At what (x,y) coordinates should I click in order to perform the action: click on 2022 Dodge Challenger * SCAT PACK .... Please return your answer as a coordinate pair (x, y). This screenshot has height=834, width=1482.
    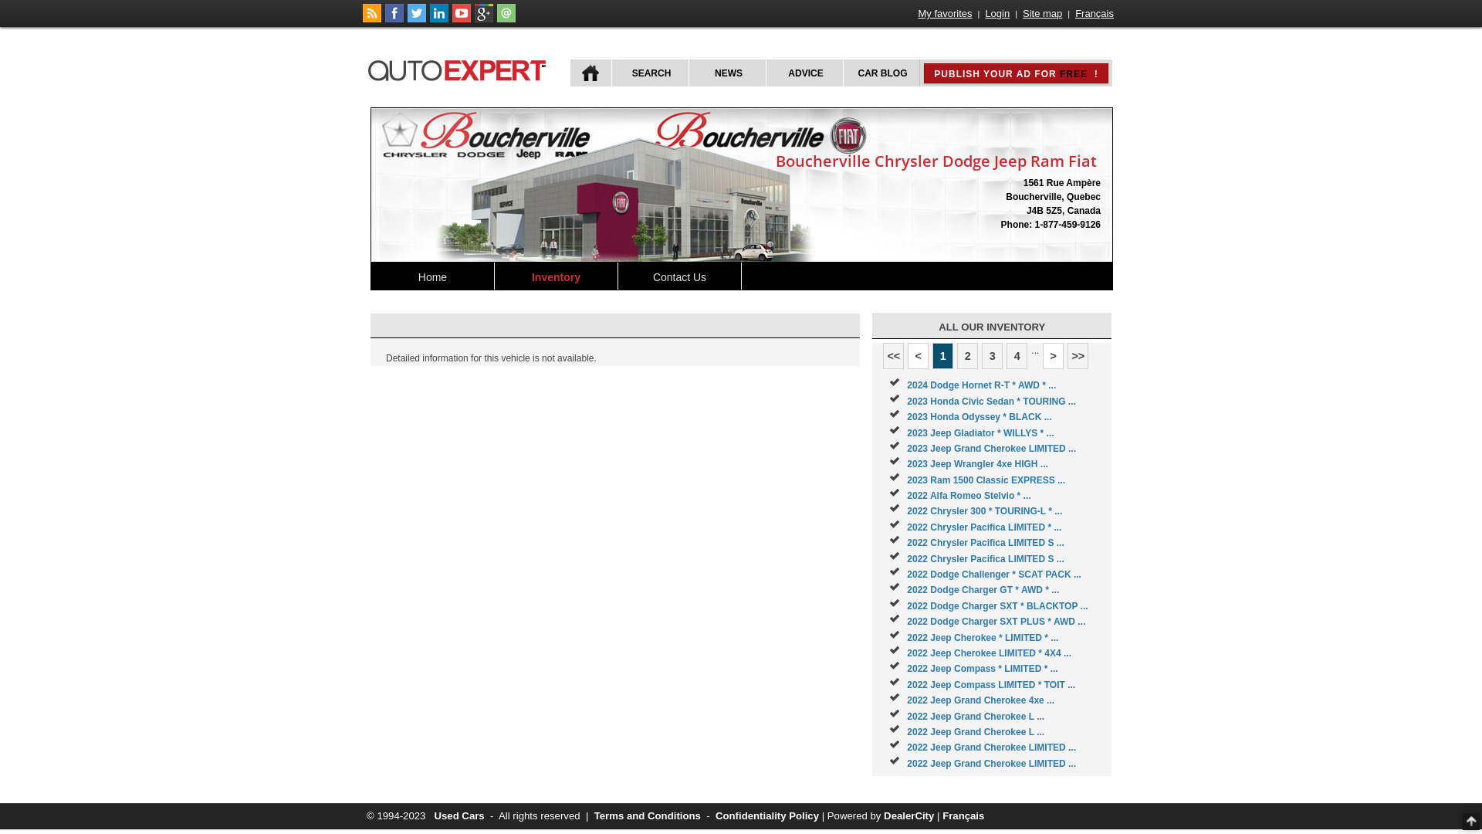
    Looking at the image, I should click on (994, 575).